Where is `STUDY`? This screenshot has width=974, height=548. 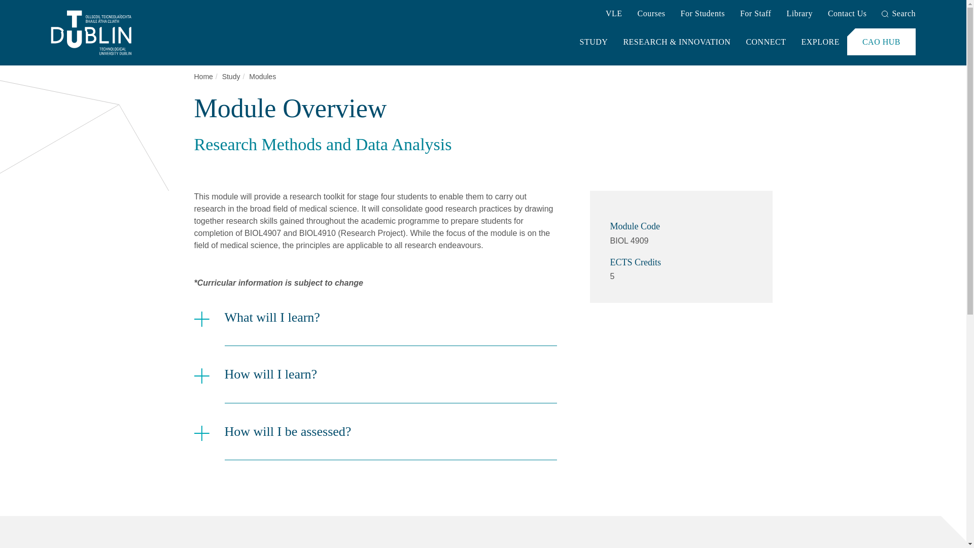 STUDY is located at coordinates (594, 42).